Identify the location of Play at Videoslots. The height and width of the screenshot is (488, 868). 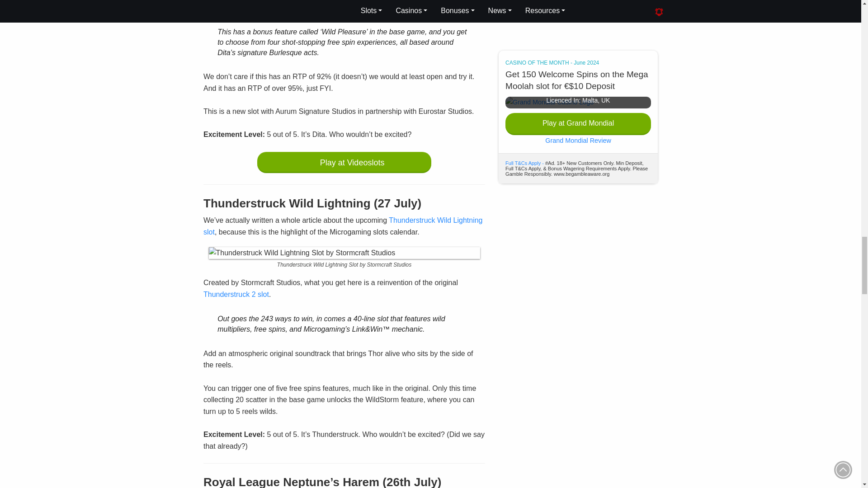
(344, 162).